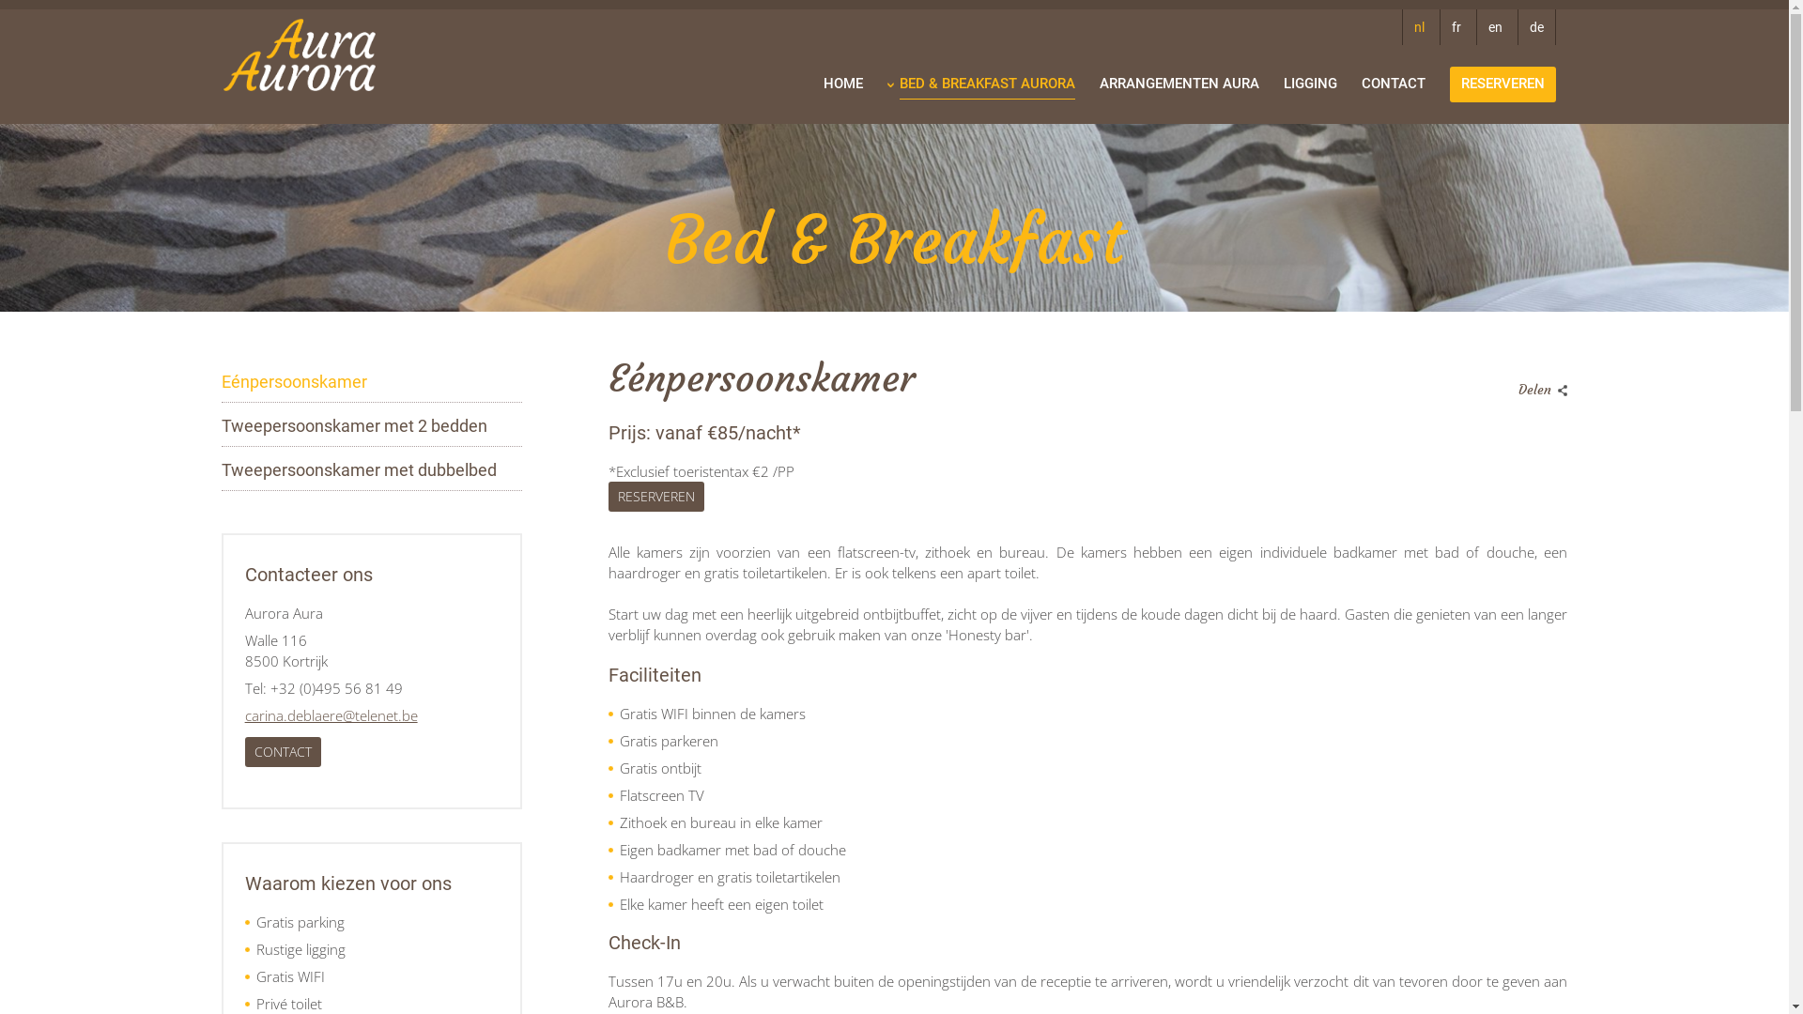  I want to click on ARRANGEMENTEN AURA, so click(1179, 83).